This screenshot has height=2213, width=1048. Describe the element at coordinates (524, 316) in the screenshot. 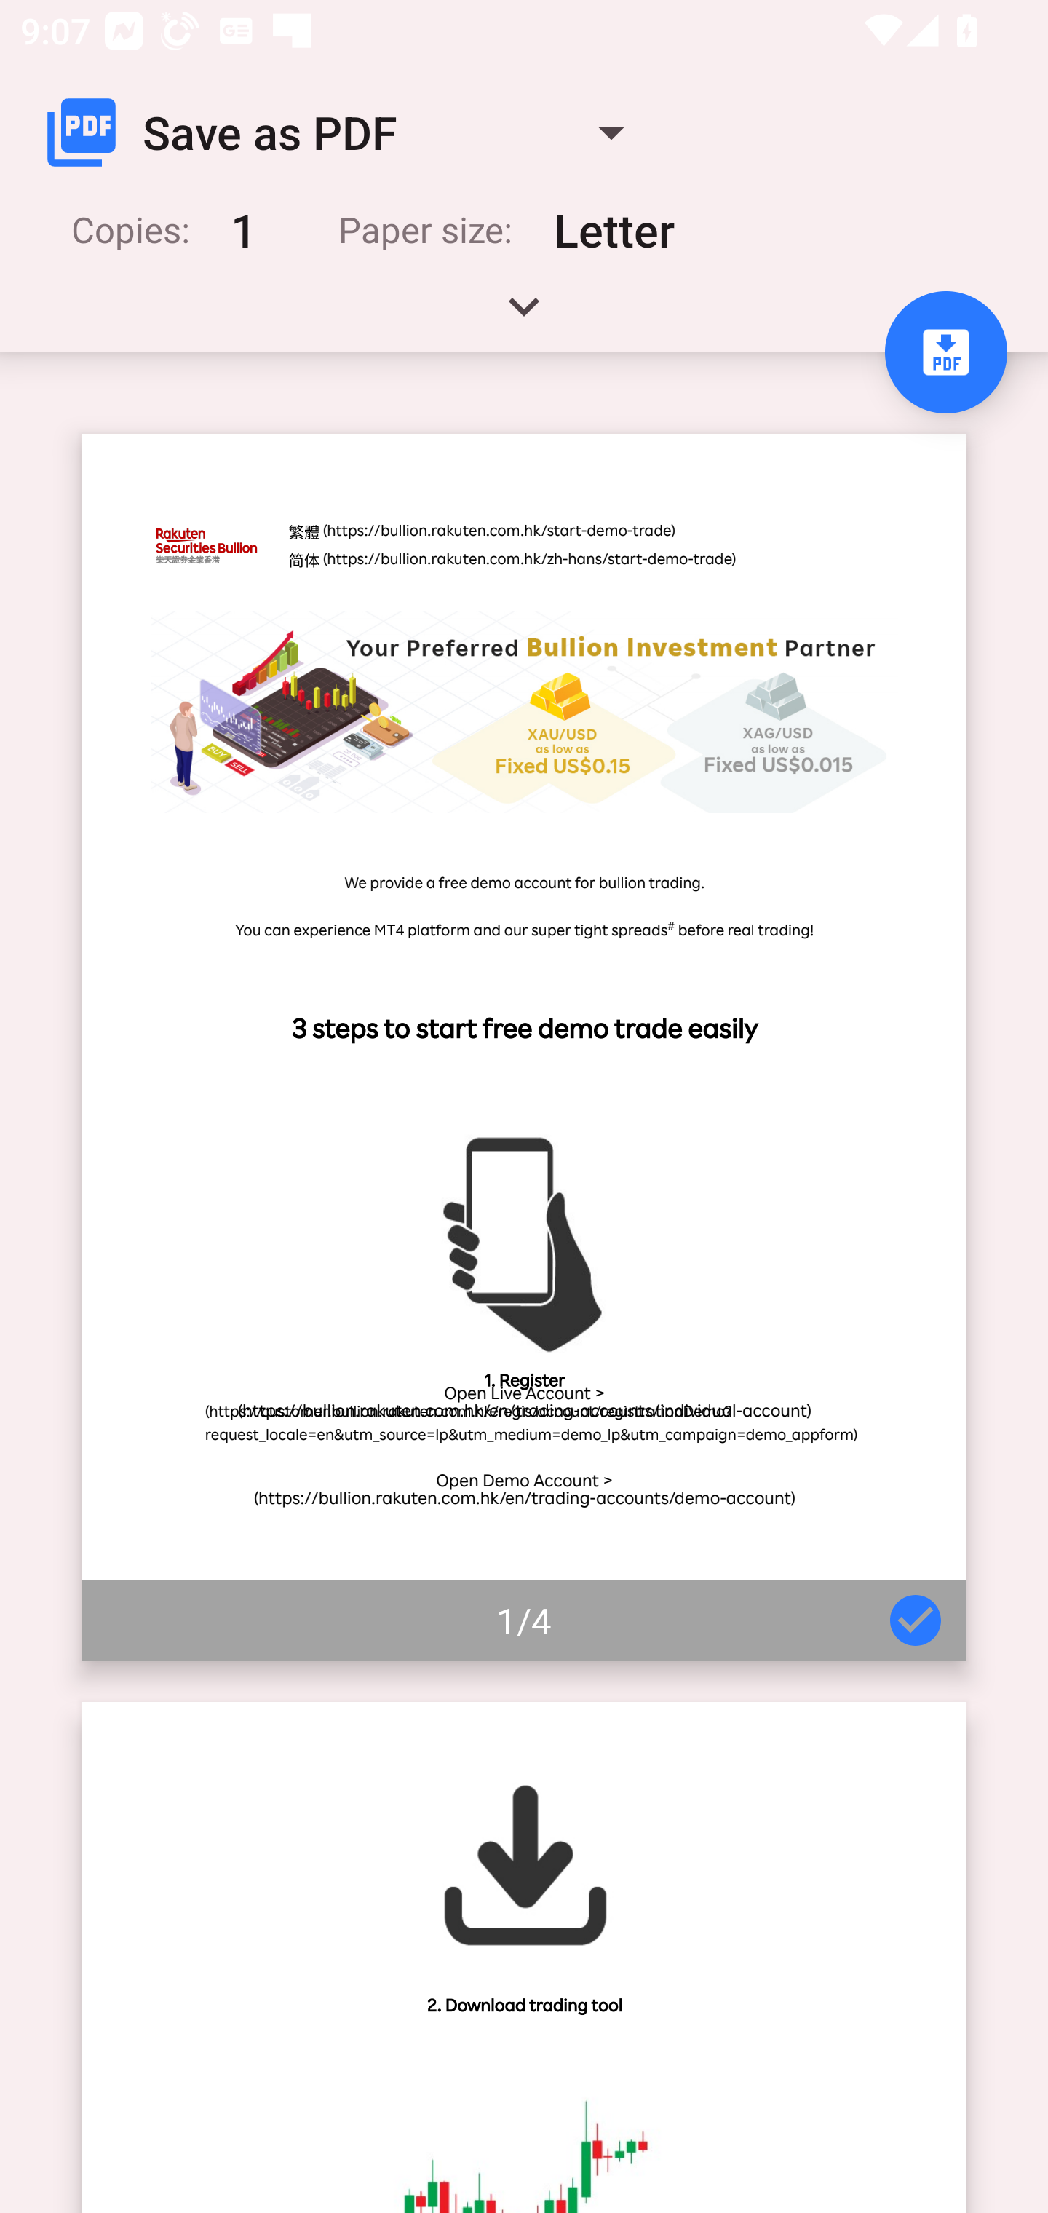

I see `Expand handle` at that location.